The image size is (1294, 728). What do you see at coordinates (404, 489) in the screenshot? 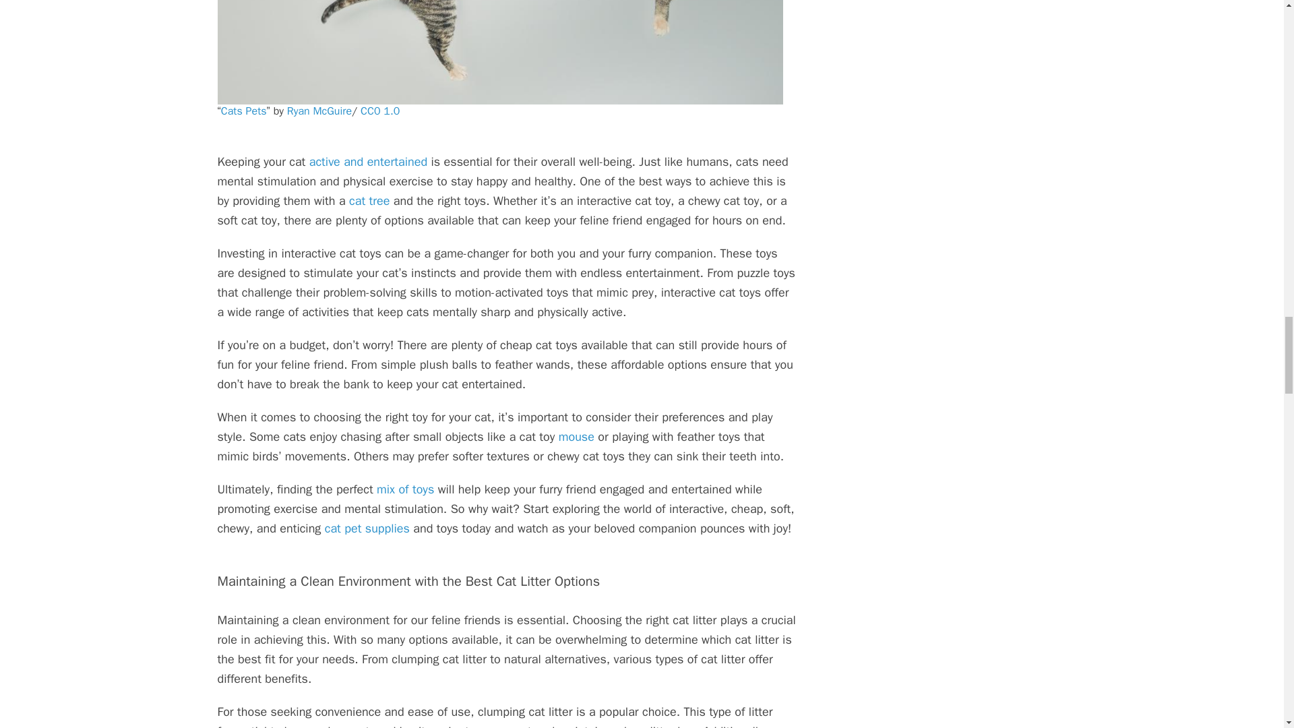
I see `mix of toys` at bounding box center [404, 489].